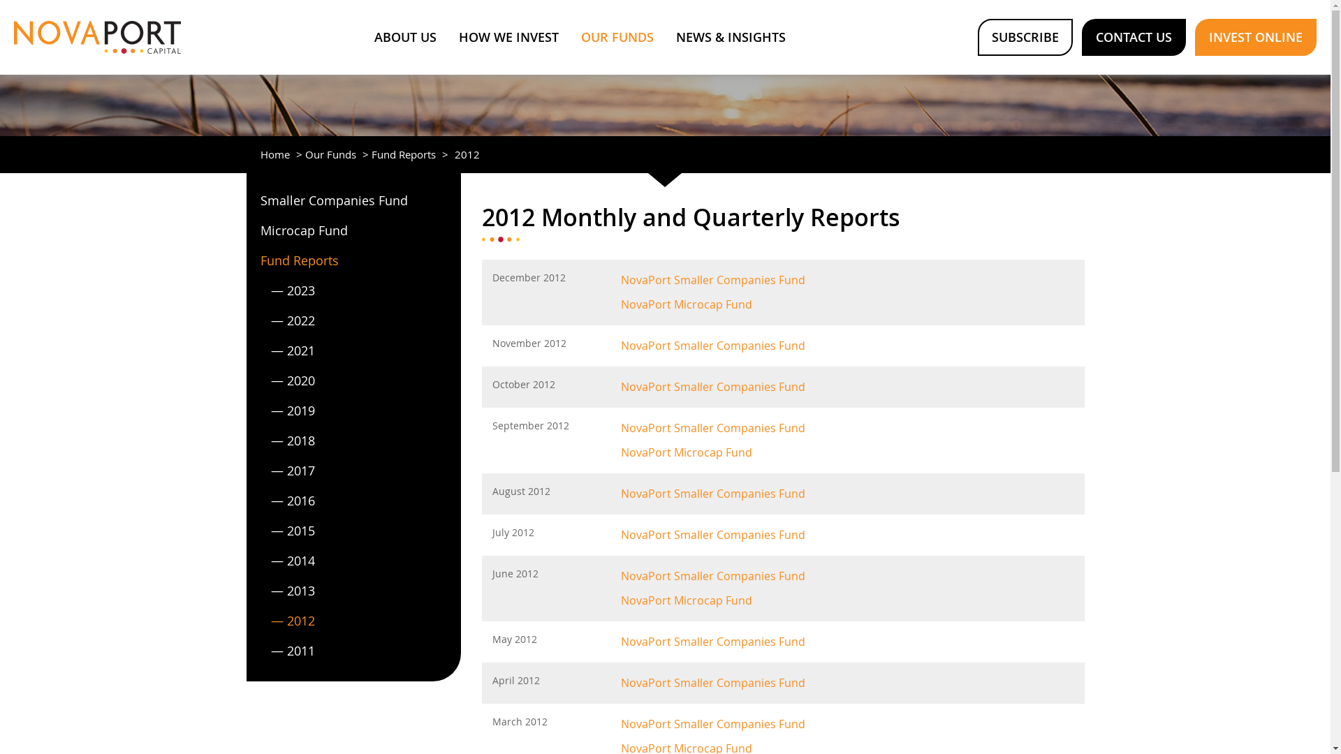 This screenshot has height=754, width=1341. Describe the element at coordinates (353, 256) in the screenshot. I see `Fund Reports` at that location.